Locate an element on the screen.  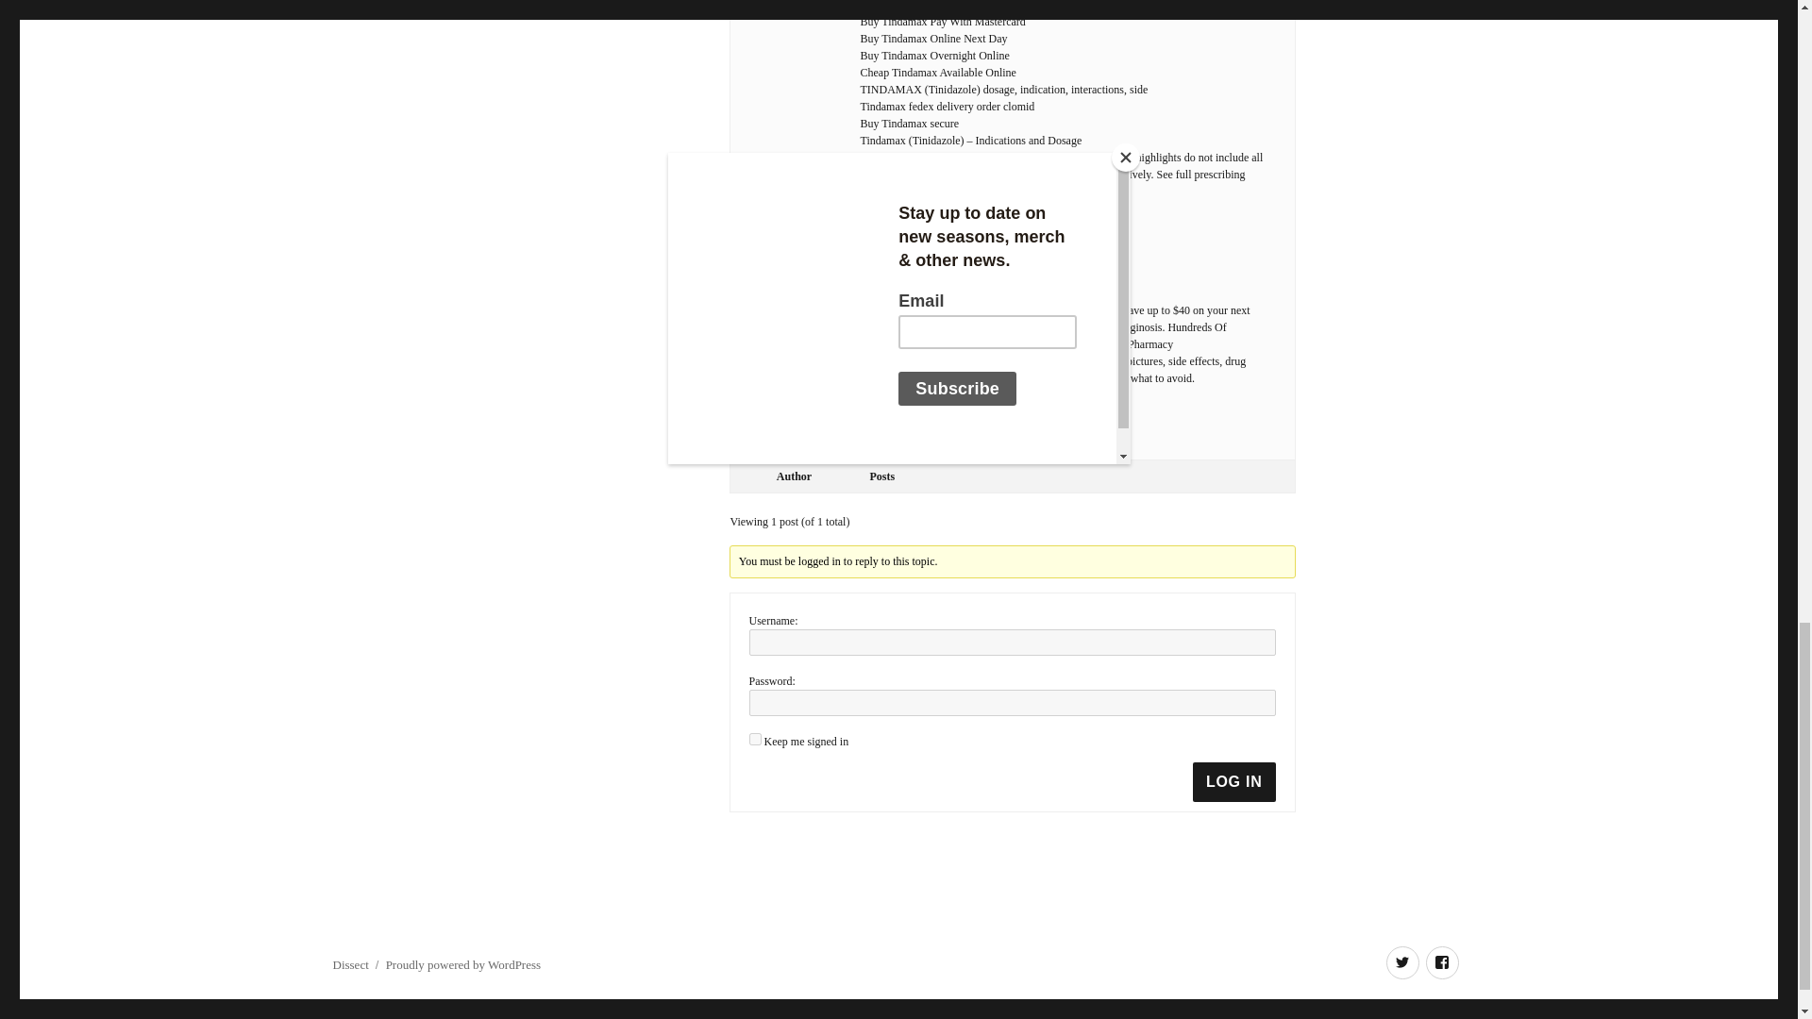
Twitter is located at coordinates (1402, 962).